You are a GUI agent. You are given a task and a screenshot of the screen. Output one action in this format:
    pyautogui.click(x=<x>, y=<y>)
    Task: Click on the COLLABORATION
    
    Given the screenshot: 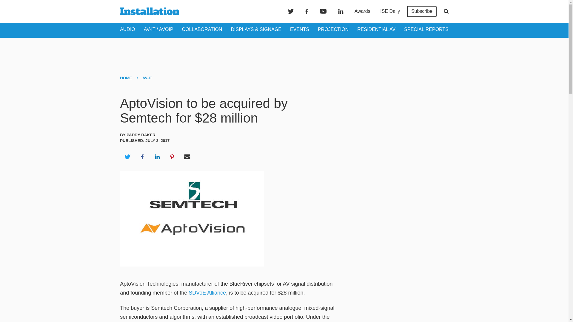 What is the action you would take?
    pyautogui.click(x=202, y=29)
    